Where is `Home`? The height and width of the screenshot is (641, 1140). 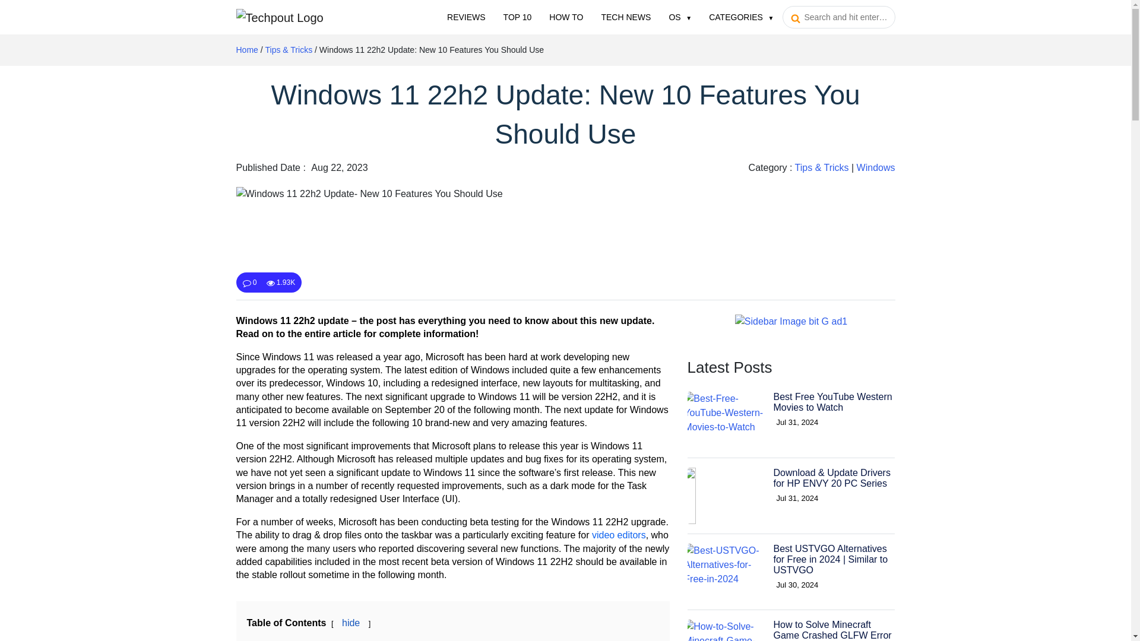 Home is located at coordinates (247, 49).